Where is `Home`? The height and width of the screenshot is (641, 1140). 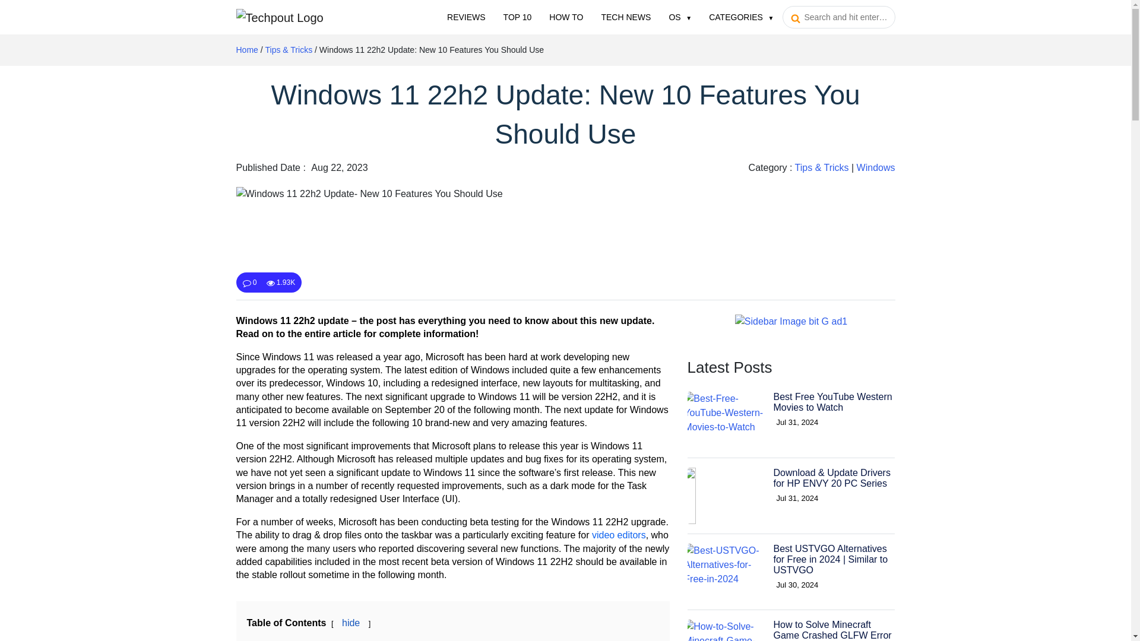 Home is located at coordinates (247, 49).